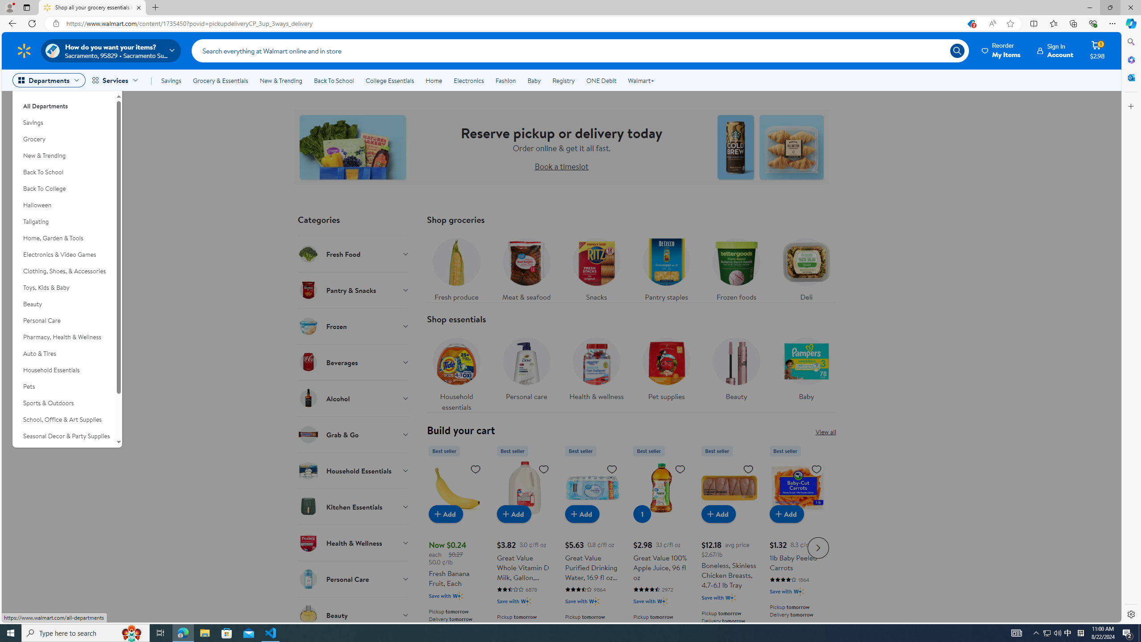 The height and width of the screenshot is (642, 1141). Describe the element at coordinates (64, 238) in the screenshot. I see `Home, Garden & Tools` at that location.